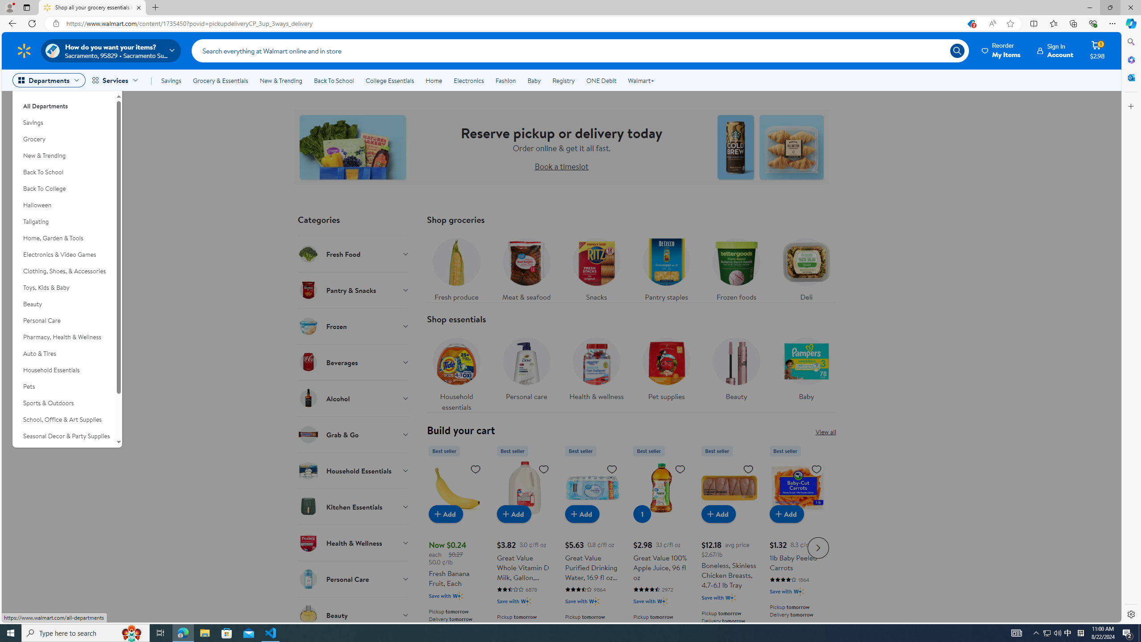 The height and width of the screenshot is (642, 1141). Describe the element at coordinates (64, 238) in the screenshot. I see `Home, Garden & Tools` at that location.